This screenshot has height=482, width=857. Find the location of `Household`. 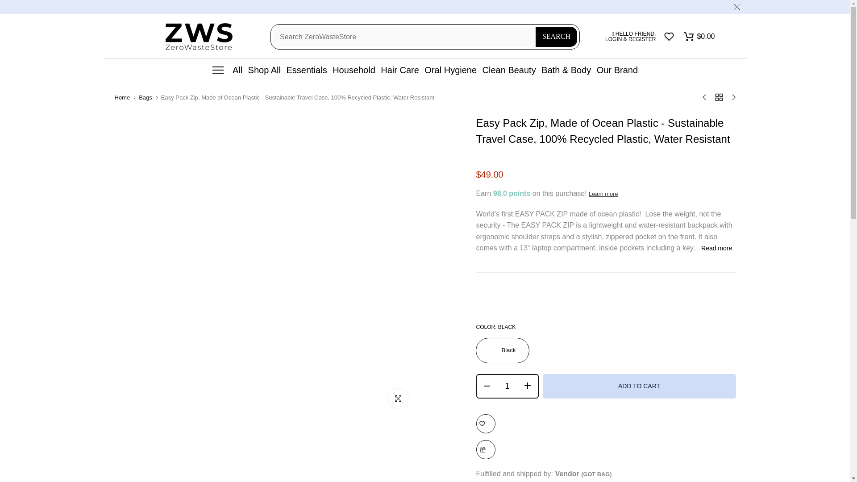

Household is located at coordinates (354, 70).